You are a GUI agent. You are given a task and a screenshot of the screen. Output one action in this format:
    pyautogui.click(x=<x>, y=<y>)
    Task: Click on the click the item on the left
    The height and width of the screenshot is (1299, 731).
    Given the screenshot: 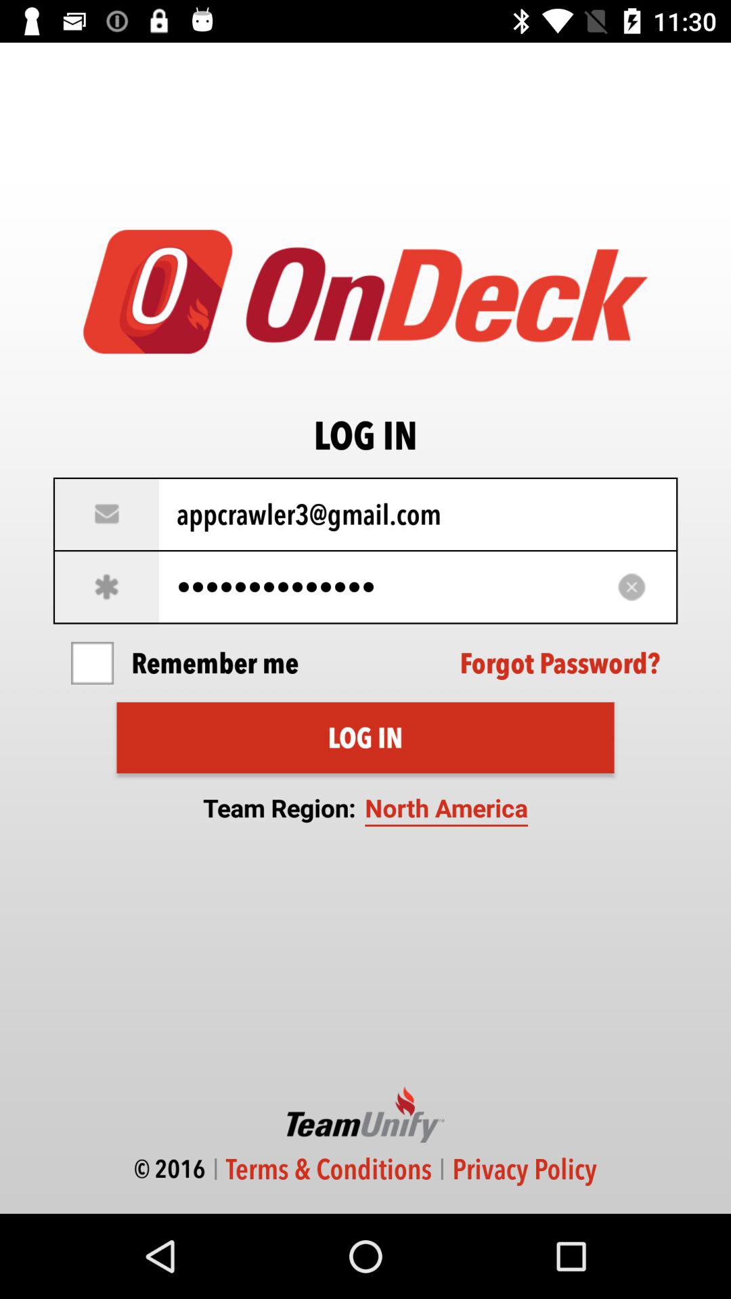 What is the action you would take?
    pyautogui.click(x=92, y=663)
    